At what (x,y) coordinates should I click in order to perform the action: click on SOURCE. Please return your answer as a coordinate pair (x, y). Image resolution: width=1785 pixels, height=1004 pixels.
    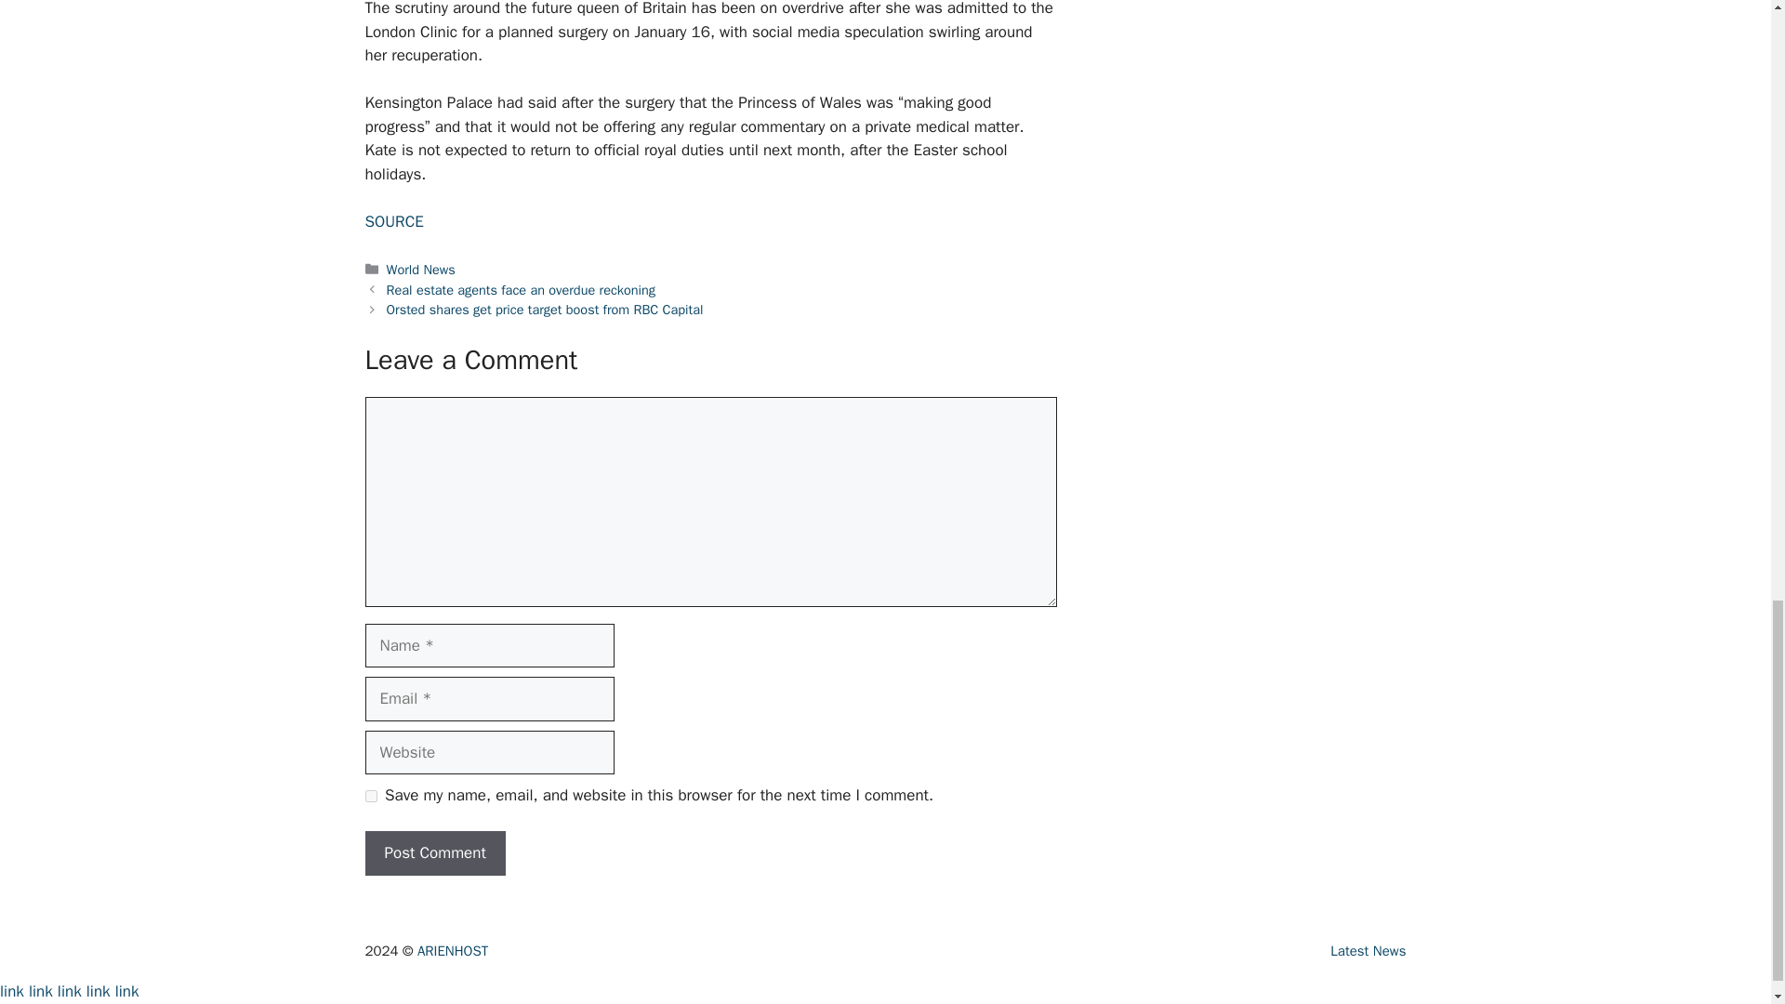
    Looking at the image, I should click on (393, 221).